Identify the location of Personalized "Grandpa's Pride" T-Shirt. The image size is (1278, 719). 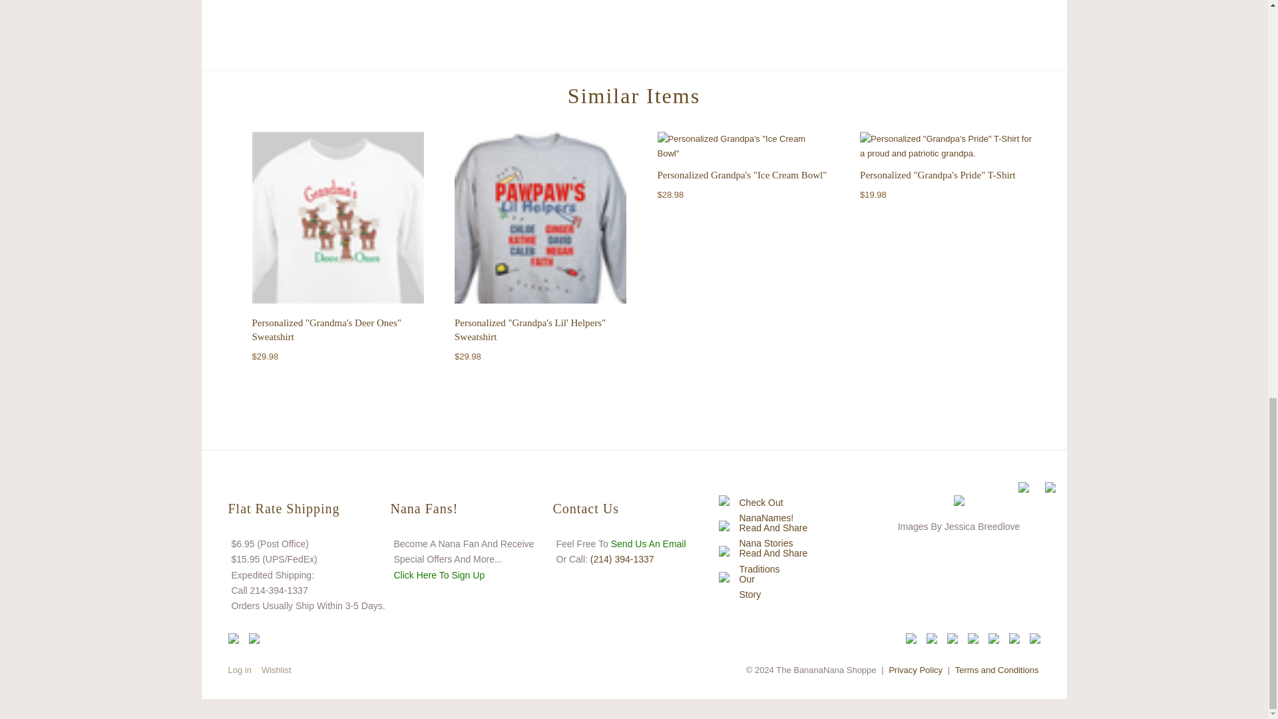
(938, 174).